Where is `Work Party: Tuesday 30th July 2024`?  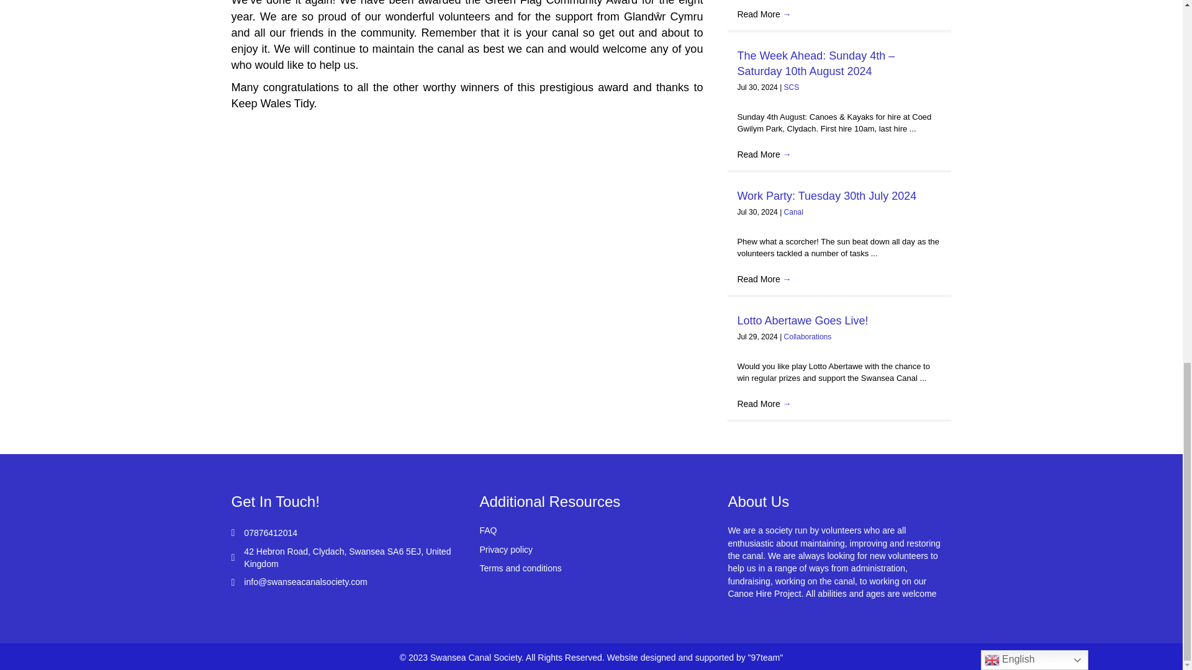 Work Party: Tuesday 30th July 2024 is located at coordinates (826, 196).